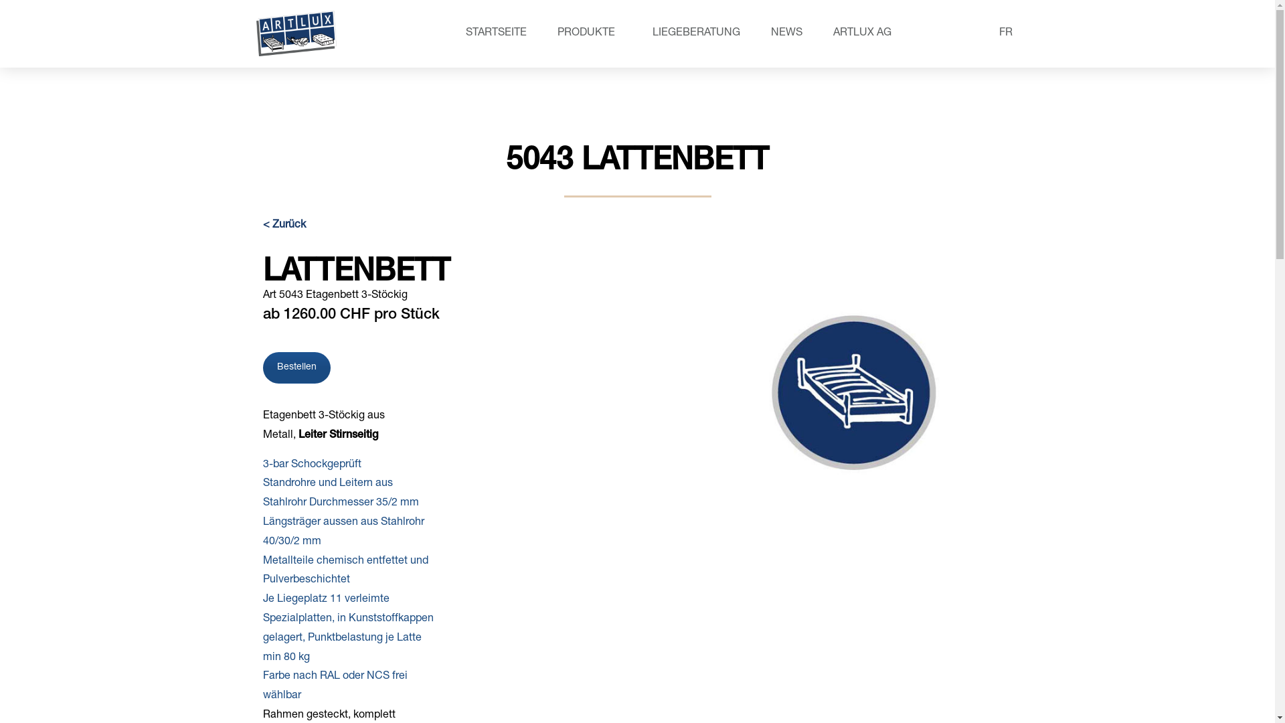  What do you see at coordinates (497, 33) in the screenshot?
I see `STARTSEITE` at bounding box center [497, 33].